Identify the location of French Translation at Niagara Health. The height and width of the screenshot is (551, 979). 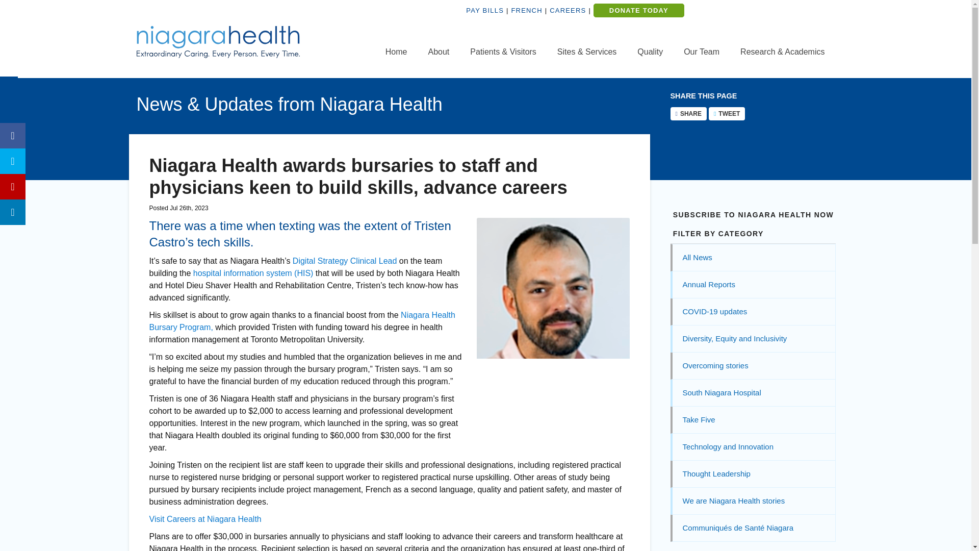
(526, 10).